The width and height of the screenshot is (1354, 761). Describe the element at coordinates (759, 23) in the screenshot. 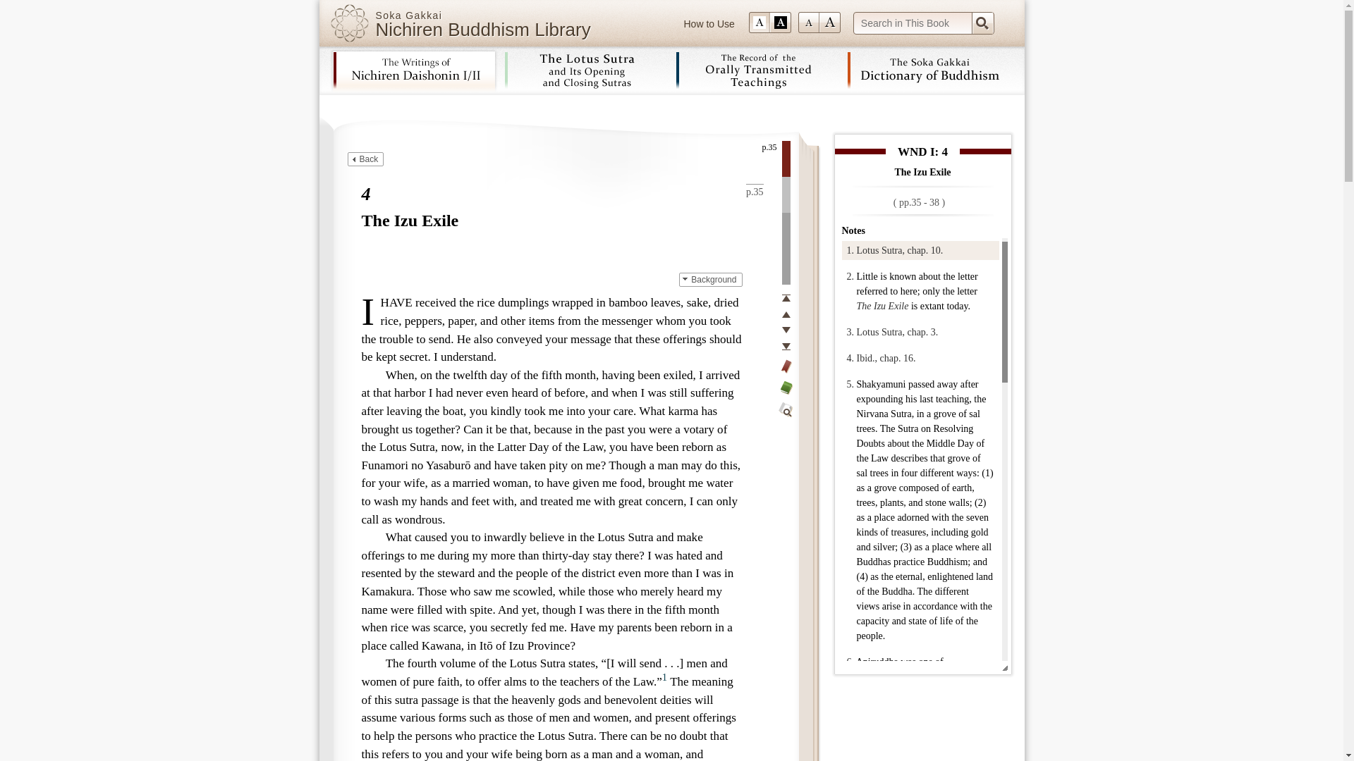

I see `Text Color Normal` at that location.